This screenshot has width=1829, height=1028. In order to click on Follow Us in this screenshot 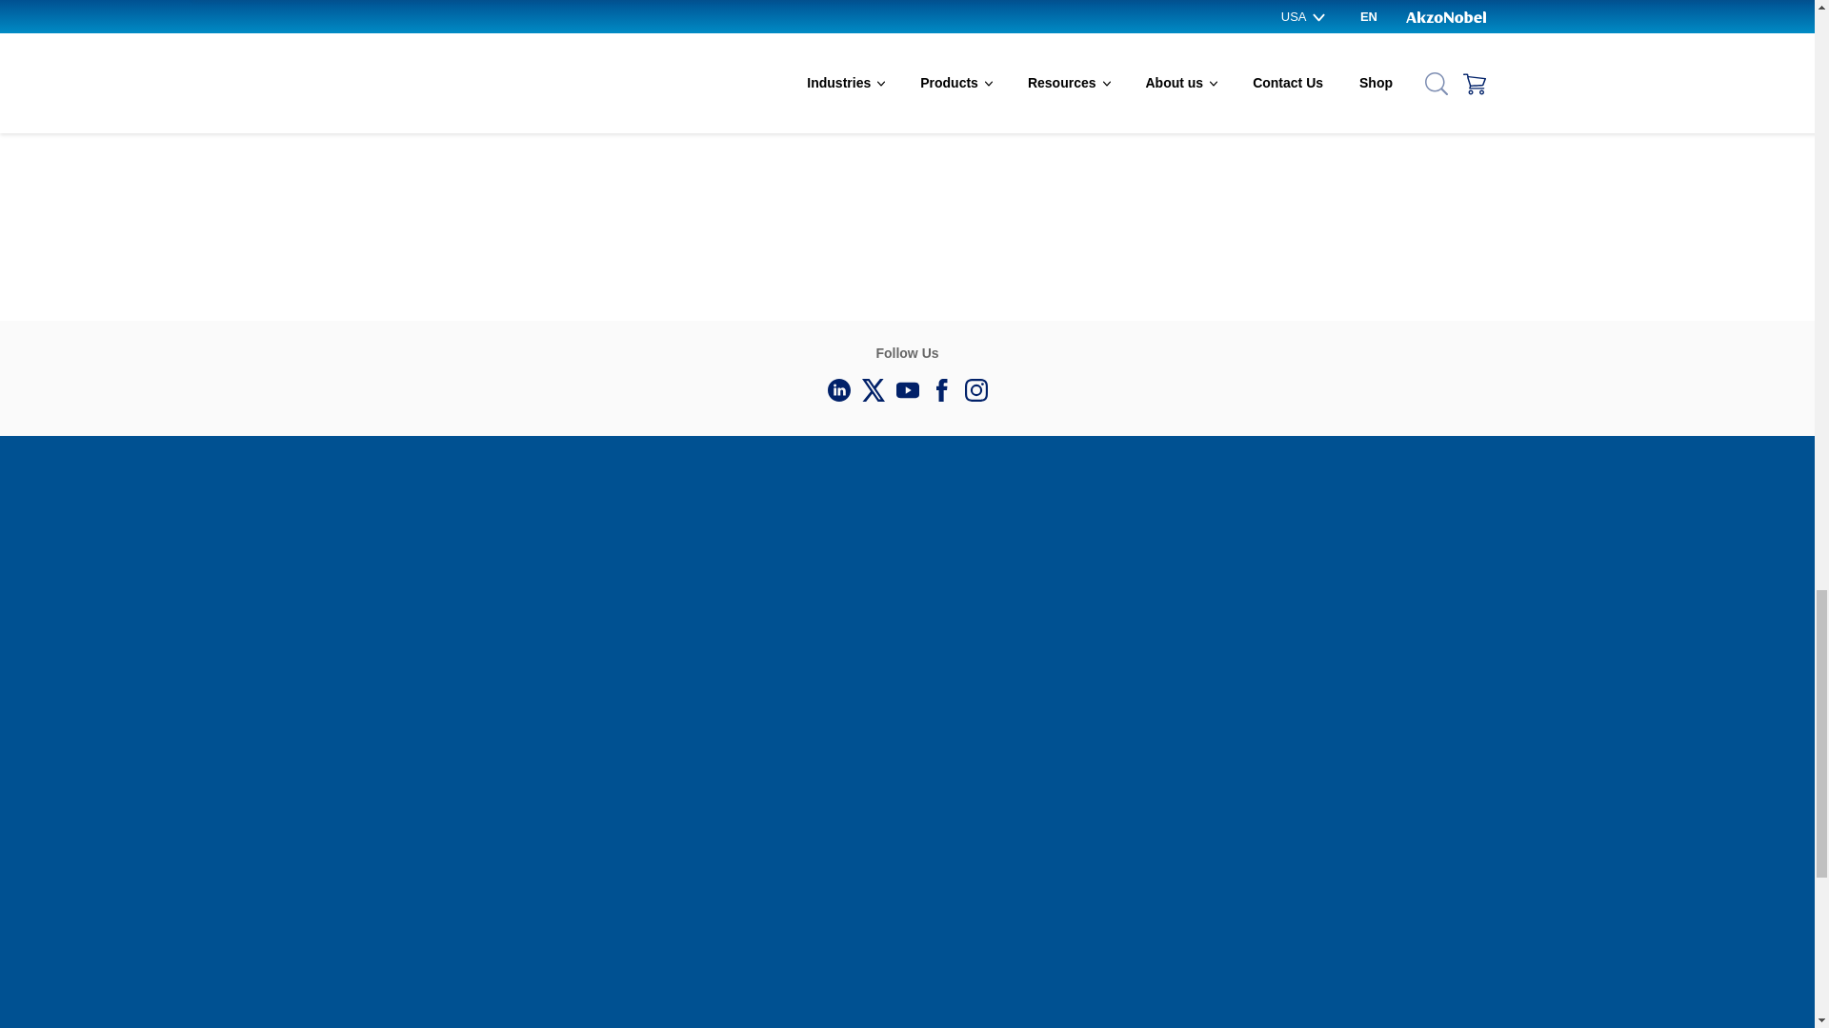, I will do `click(941, 390)`.